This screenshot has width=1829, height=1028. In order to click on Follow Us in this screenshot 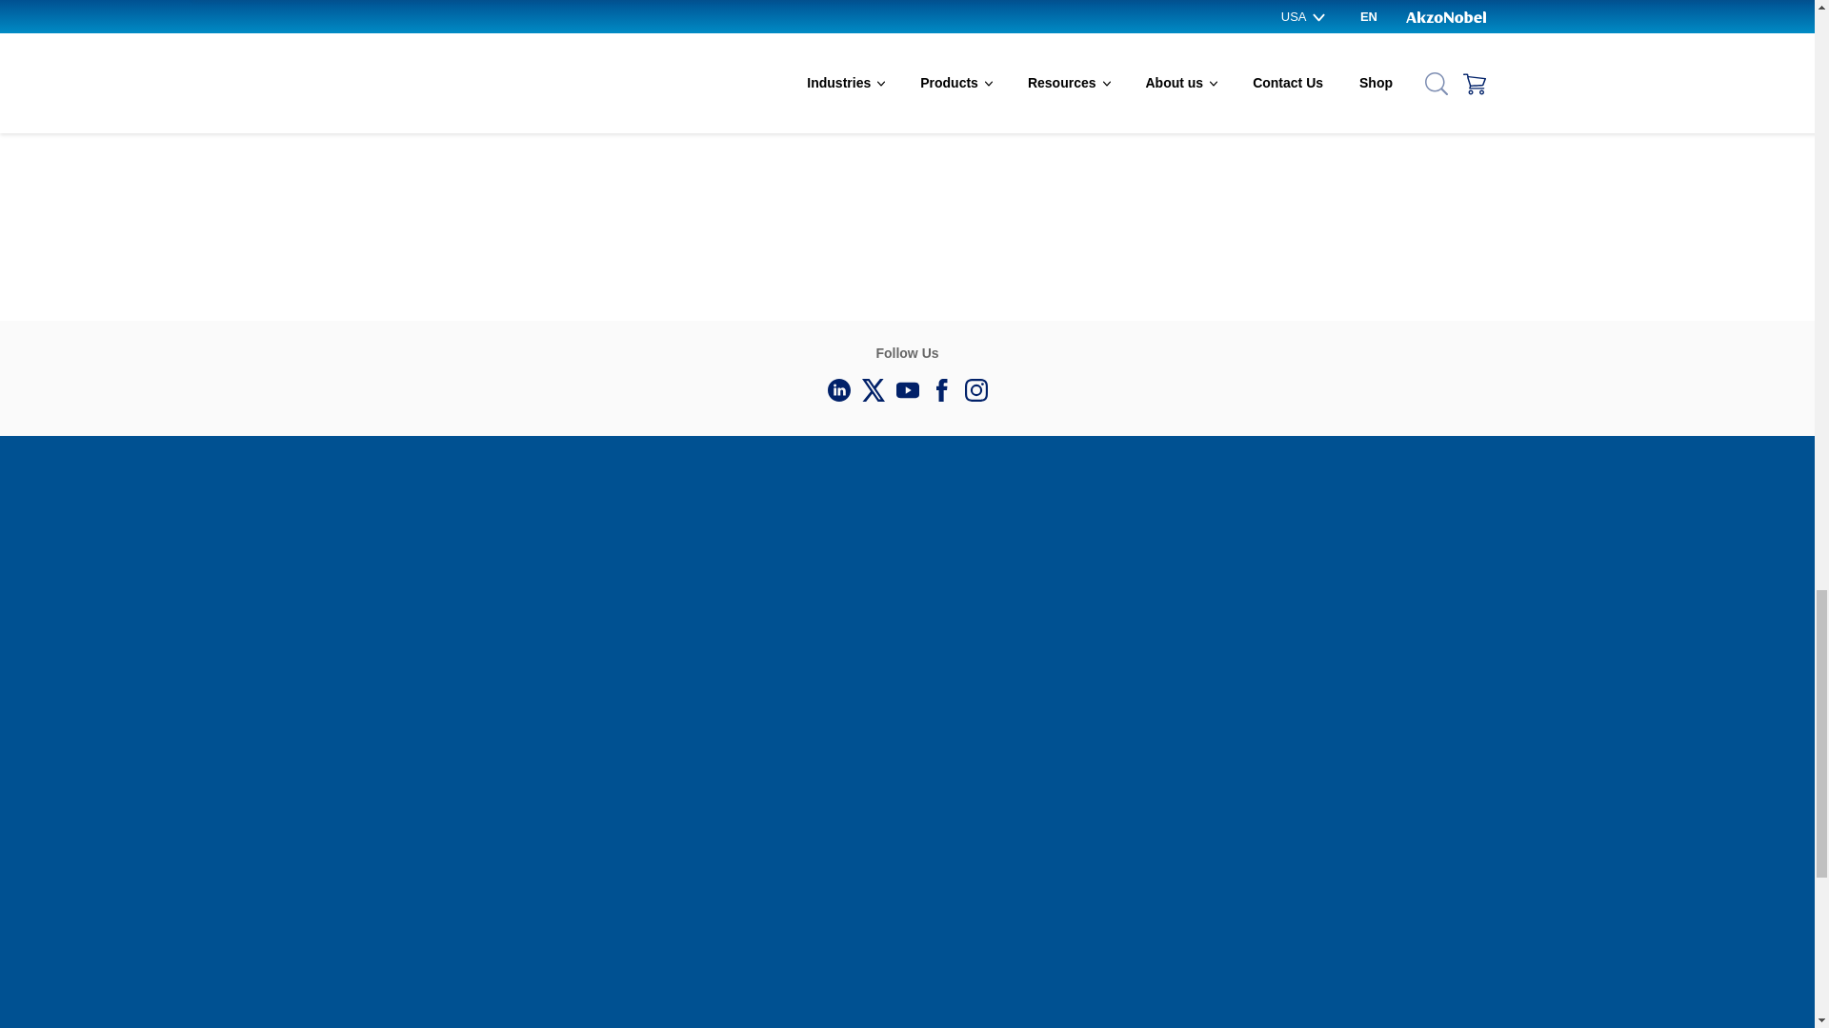, I will do `click(941, 390)`.